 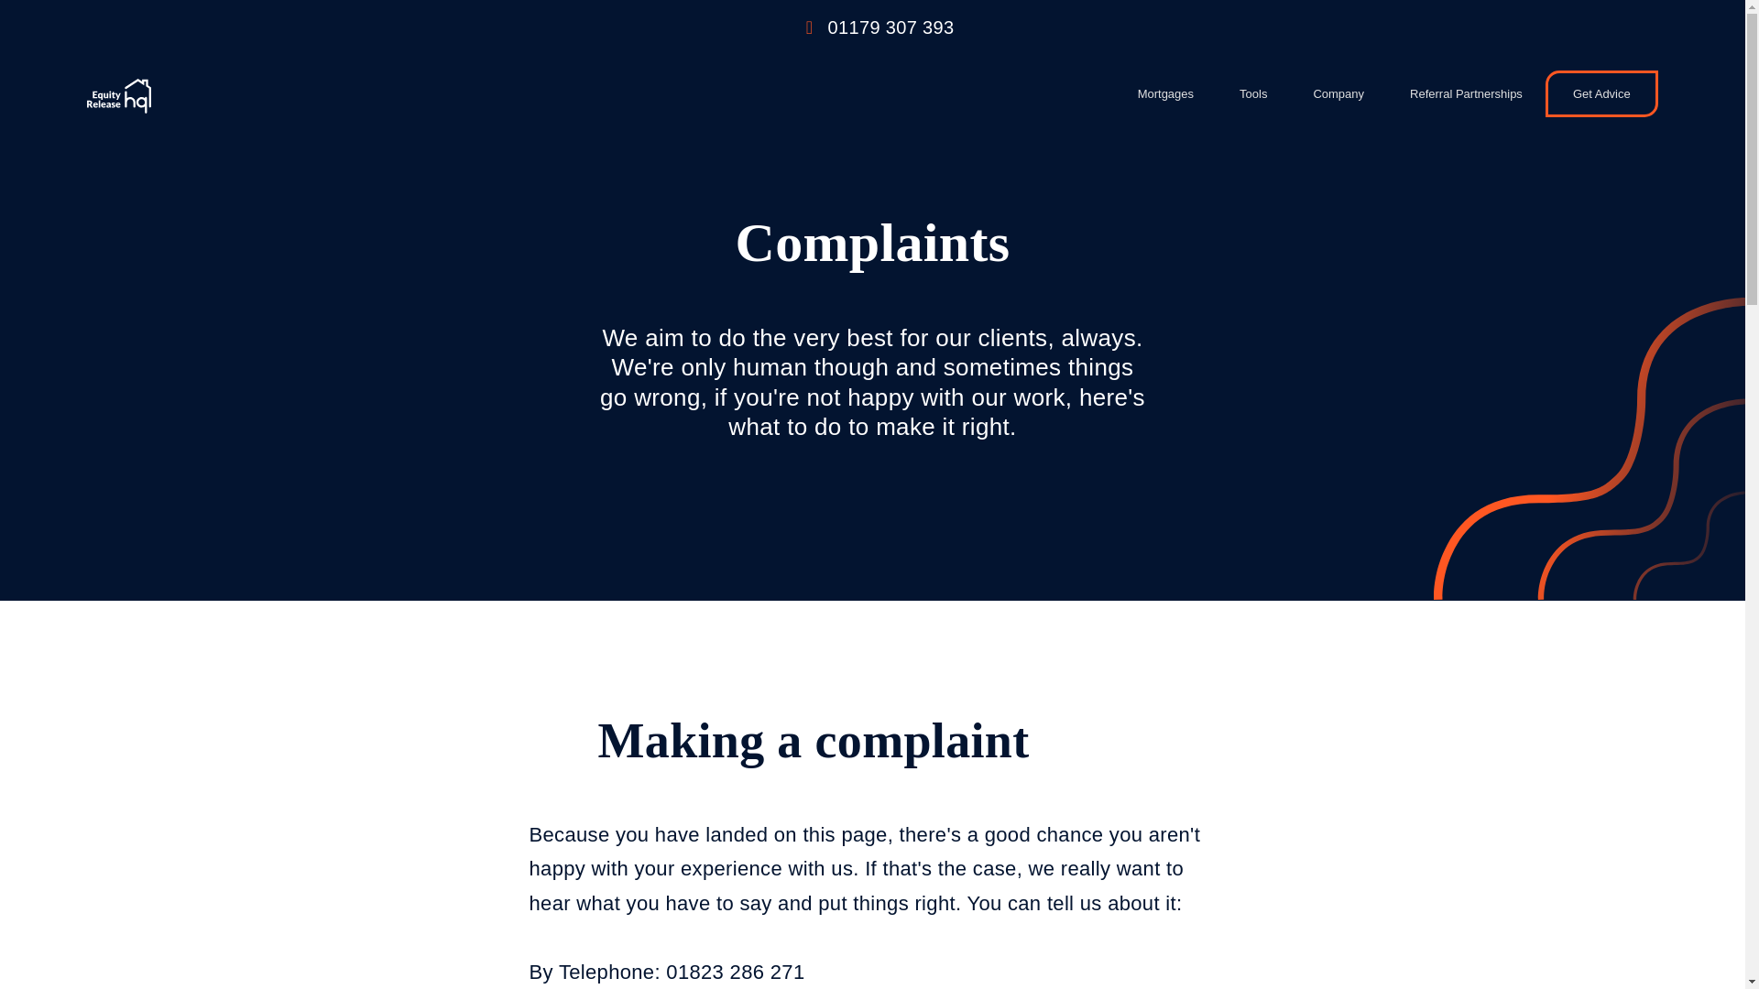 I want to click on Mortgages, so click(x=1165, y=93).